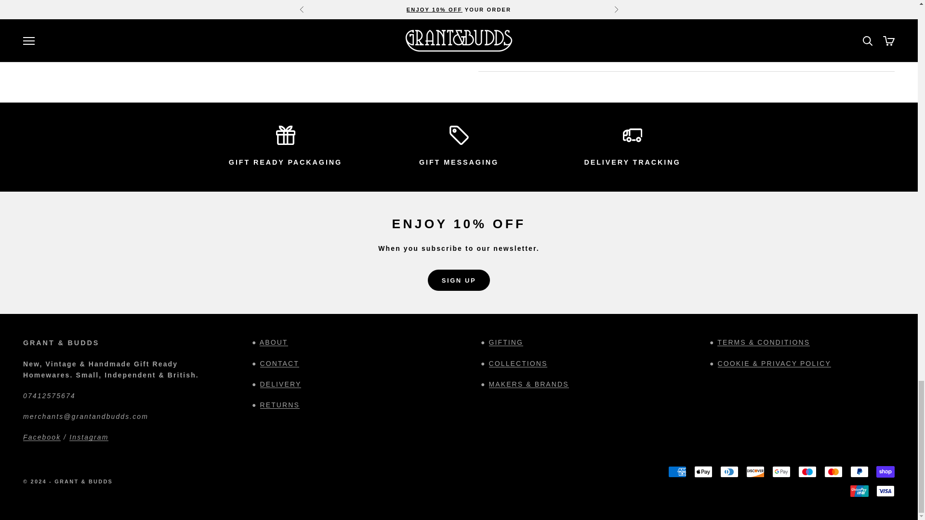 The height and width of the screenshot is (520, 925). I want to click on Collections, so click(518, 363).